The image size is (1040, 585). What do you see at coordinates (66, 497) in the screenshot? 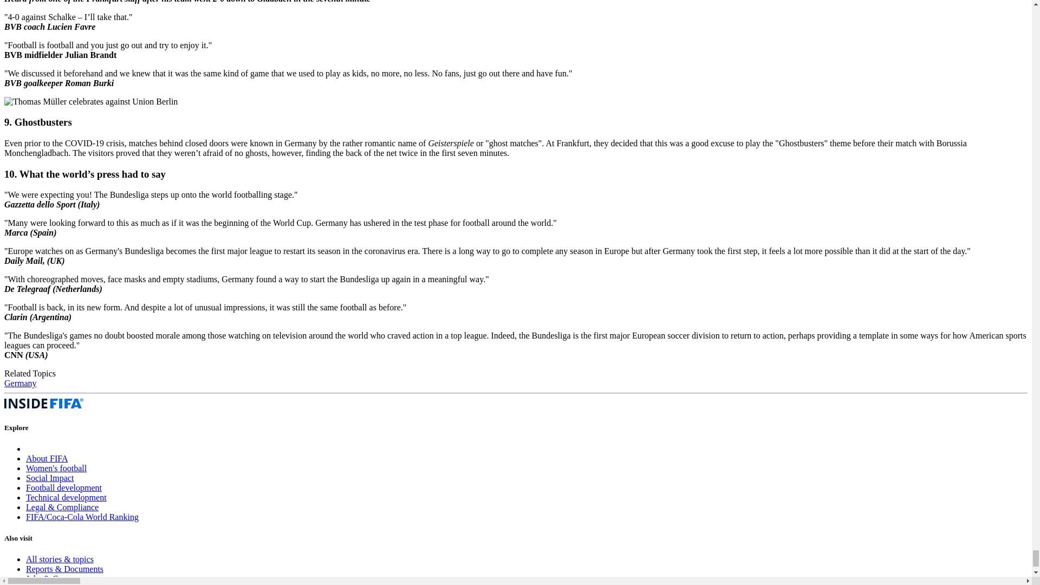
I see `Technical development` at bounding box center [66, 497].